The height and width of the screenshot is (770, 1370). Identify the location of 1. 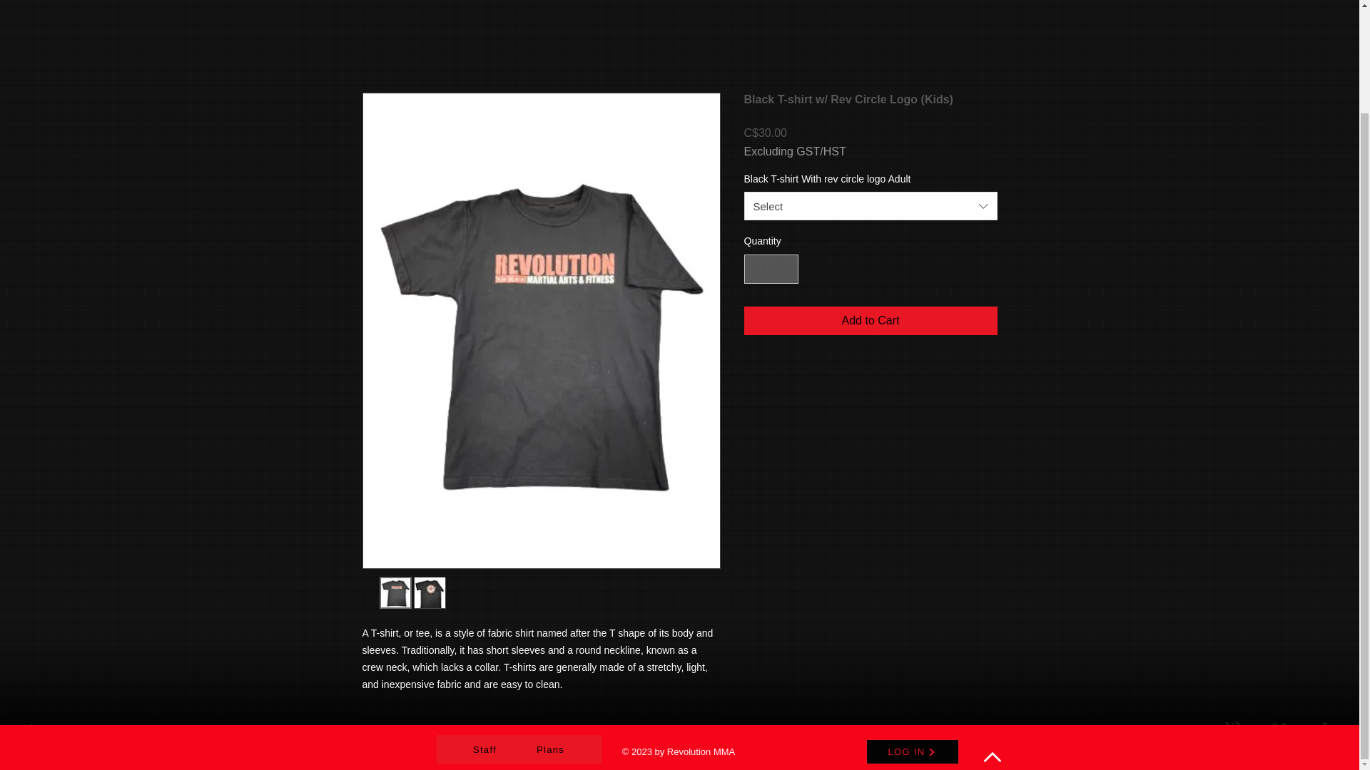
(771, 269).